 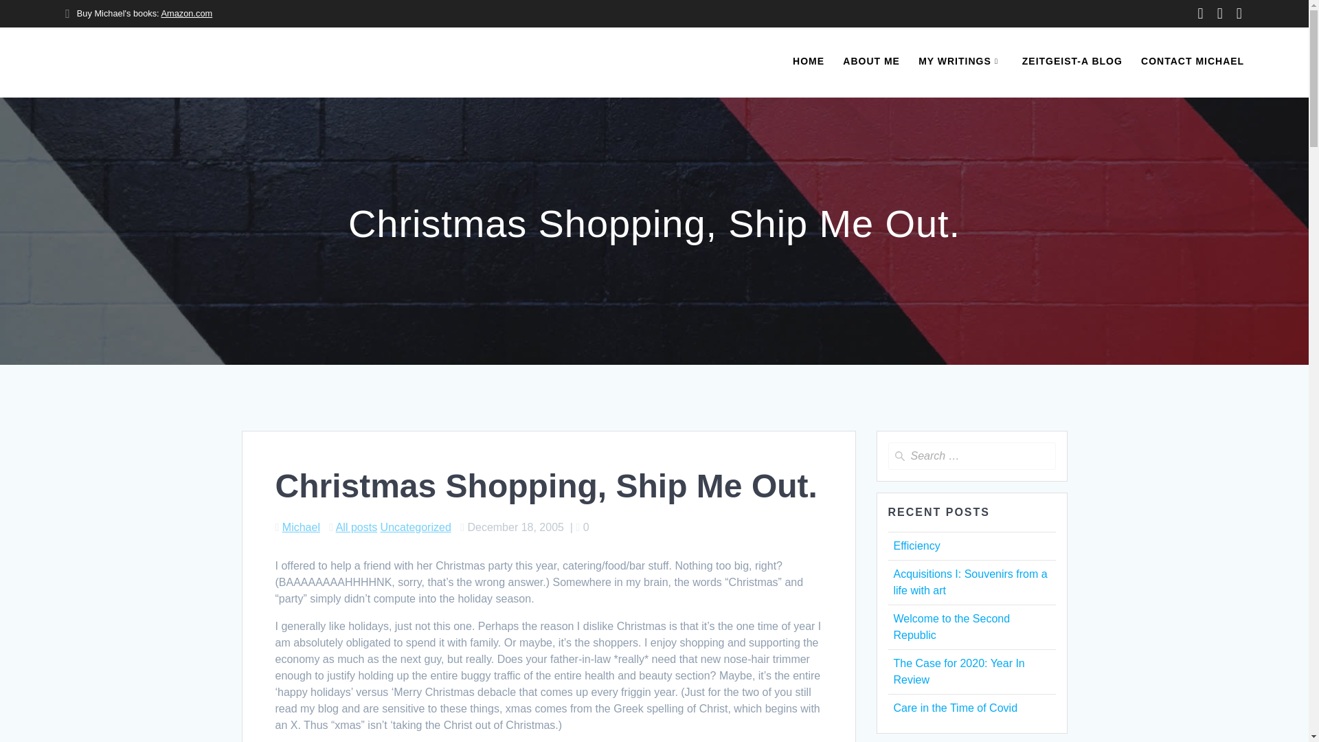 What do you see at coordinates (871, 62) in the screenshot?
I see `ABOUT ME` at bounding box center [871, 62].